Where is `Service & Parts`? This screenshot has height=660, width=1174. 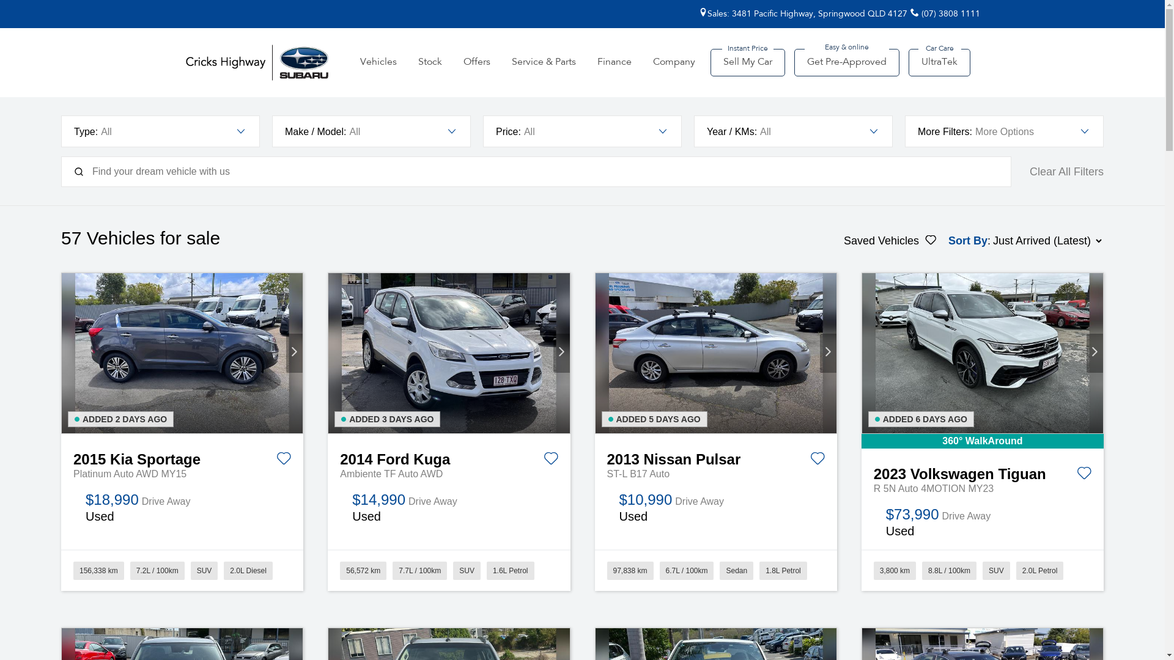
Service & Parts is located at coordinates (544, 62).